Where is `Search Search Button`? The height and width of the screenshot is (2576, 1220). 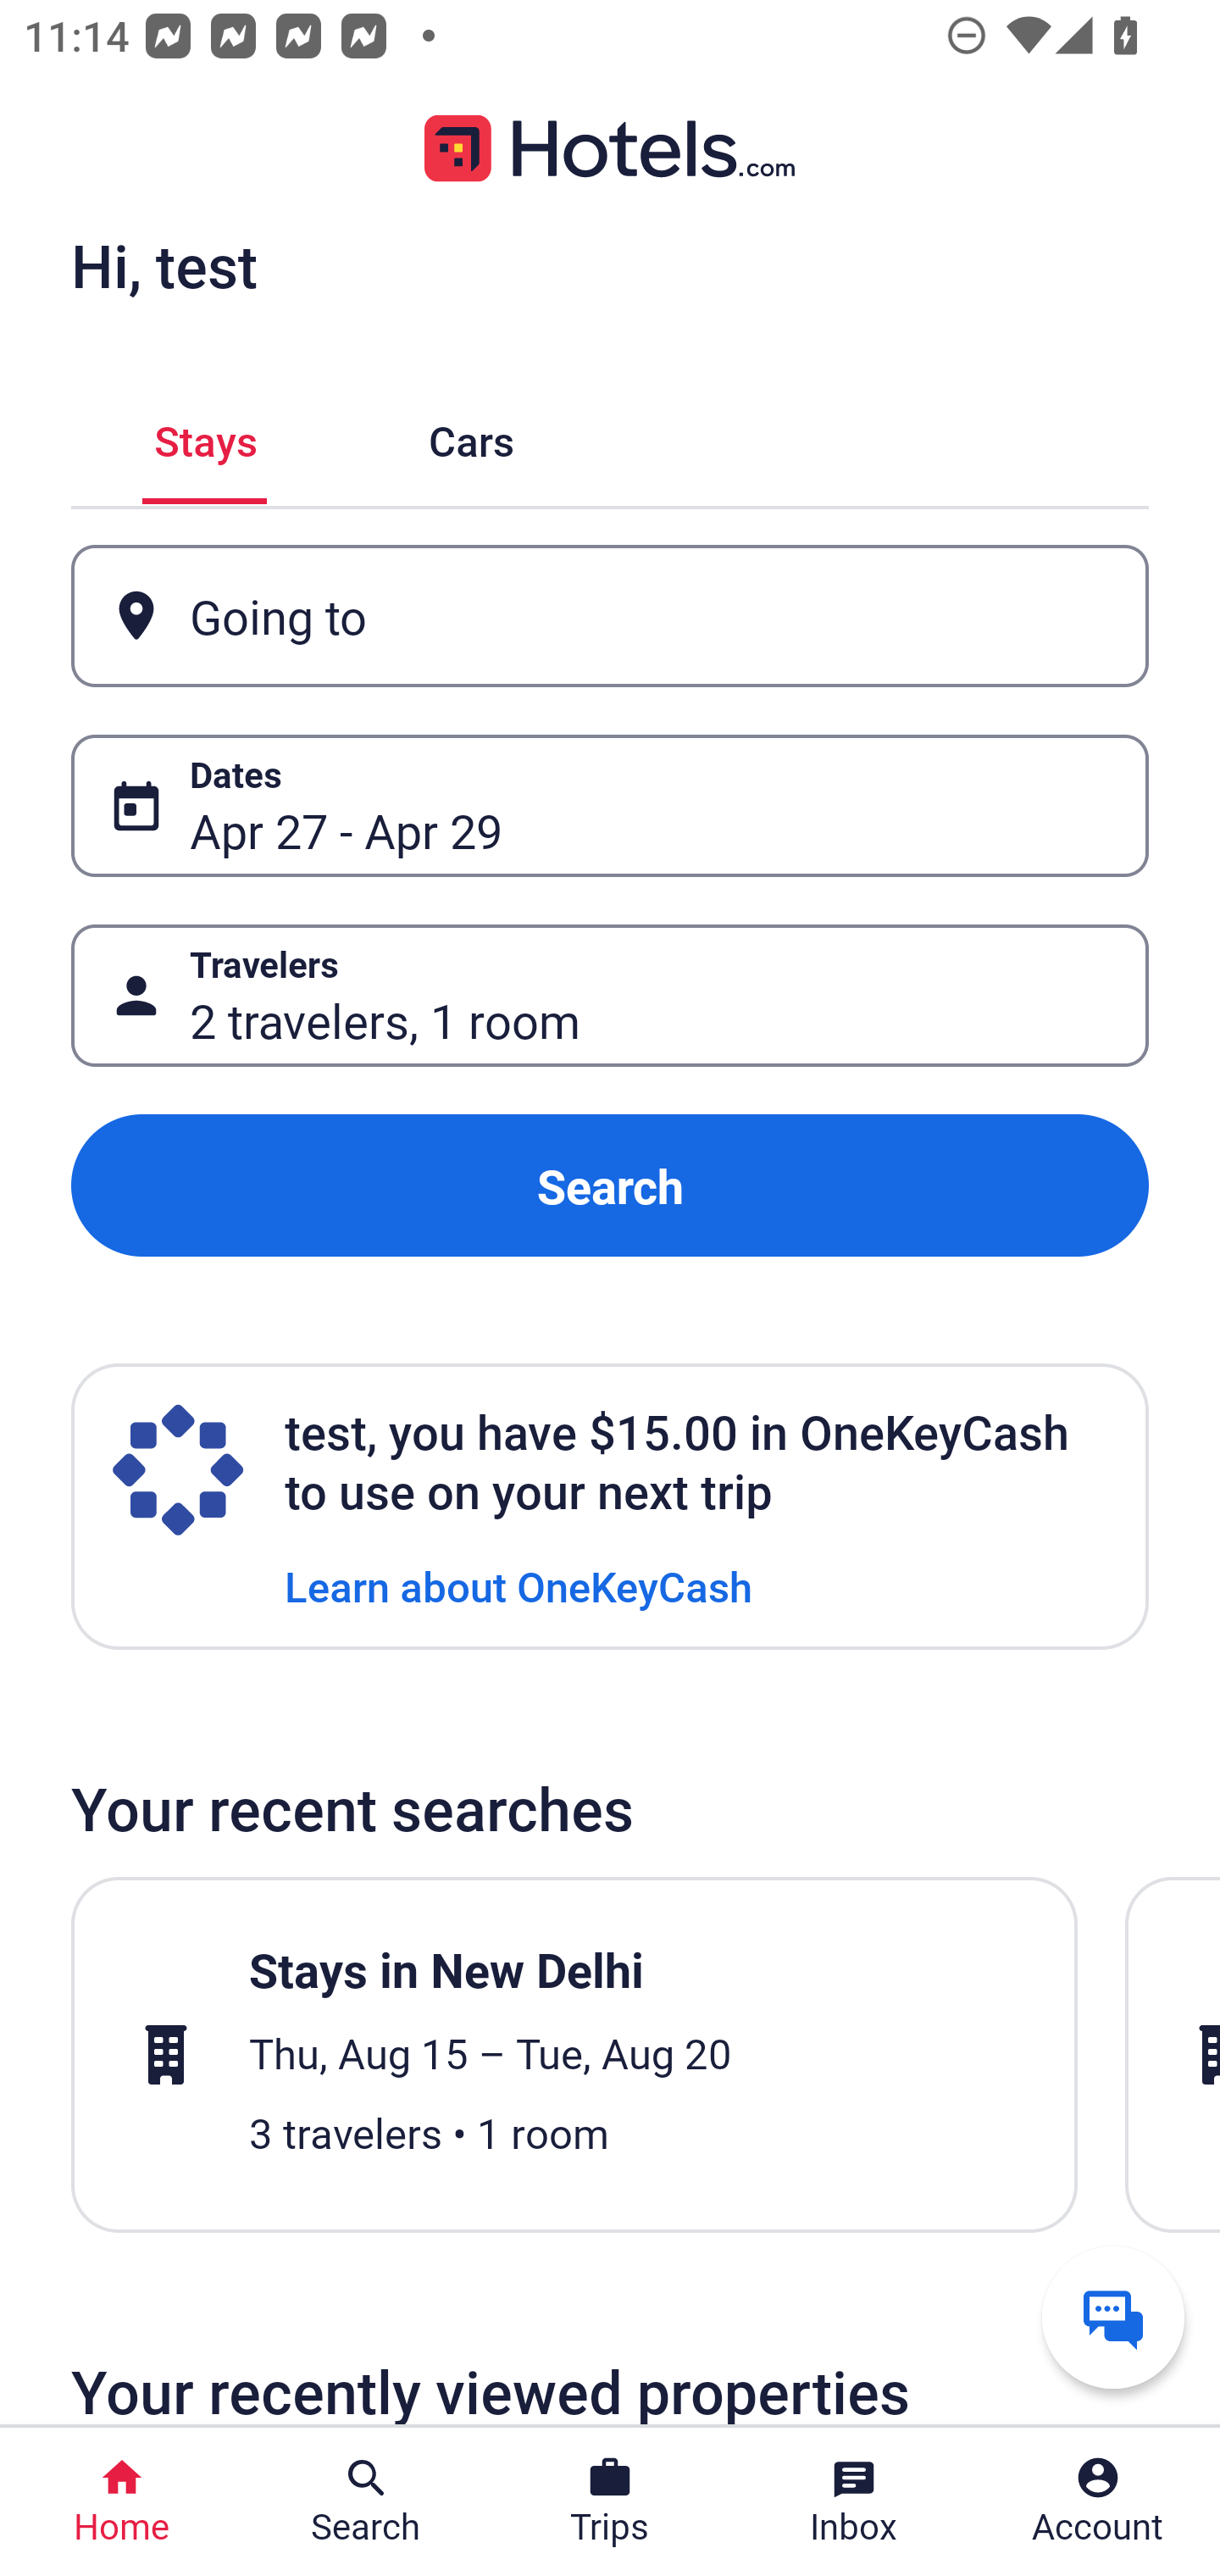 Search Search Button is located at coordinates (366, 2501).